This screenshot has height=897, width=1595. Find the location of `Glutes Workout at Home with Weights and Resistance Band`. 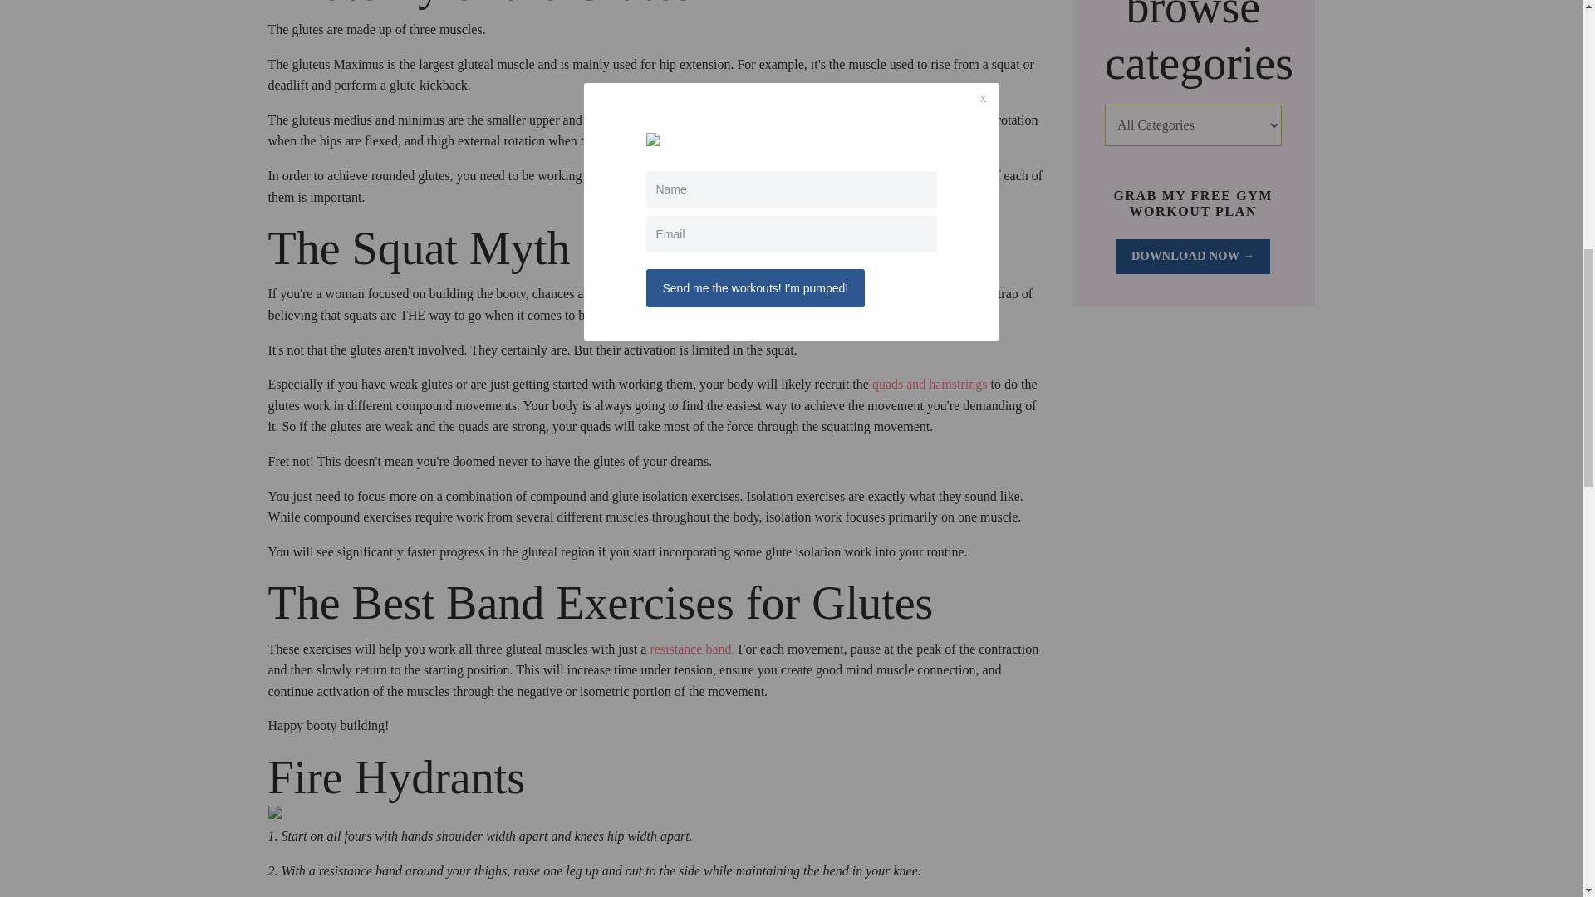

Glutes Workout at Home with Weights and Resistance Band is located at coordinates (691, 649).